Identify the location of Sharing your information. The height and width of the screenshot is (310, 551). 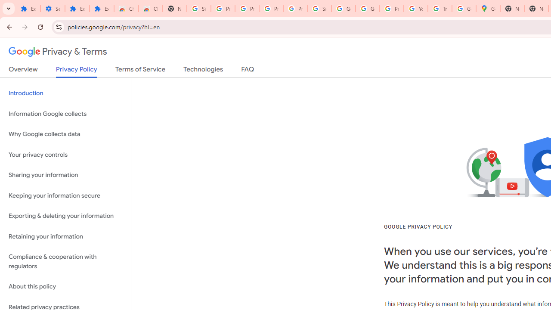
(65, 175).